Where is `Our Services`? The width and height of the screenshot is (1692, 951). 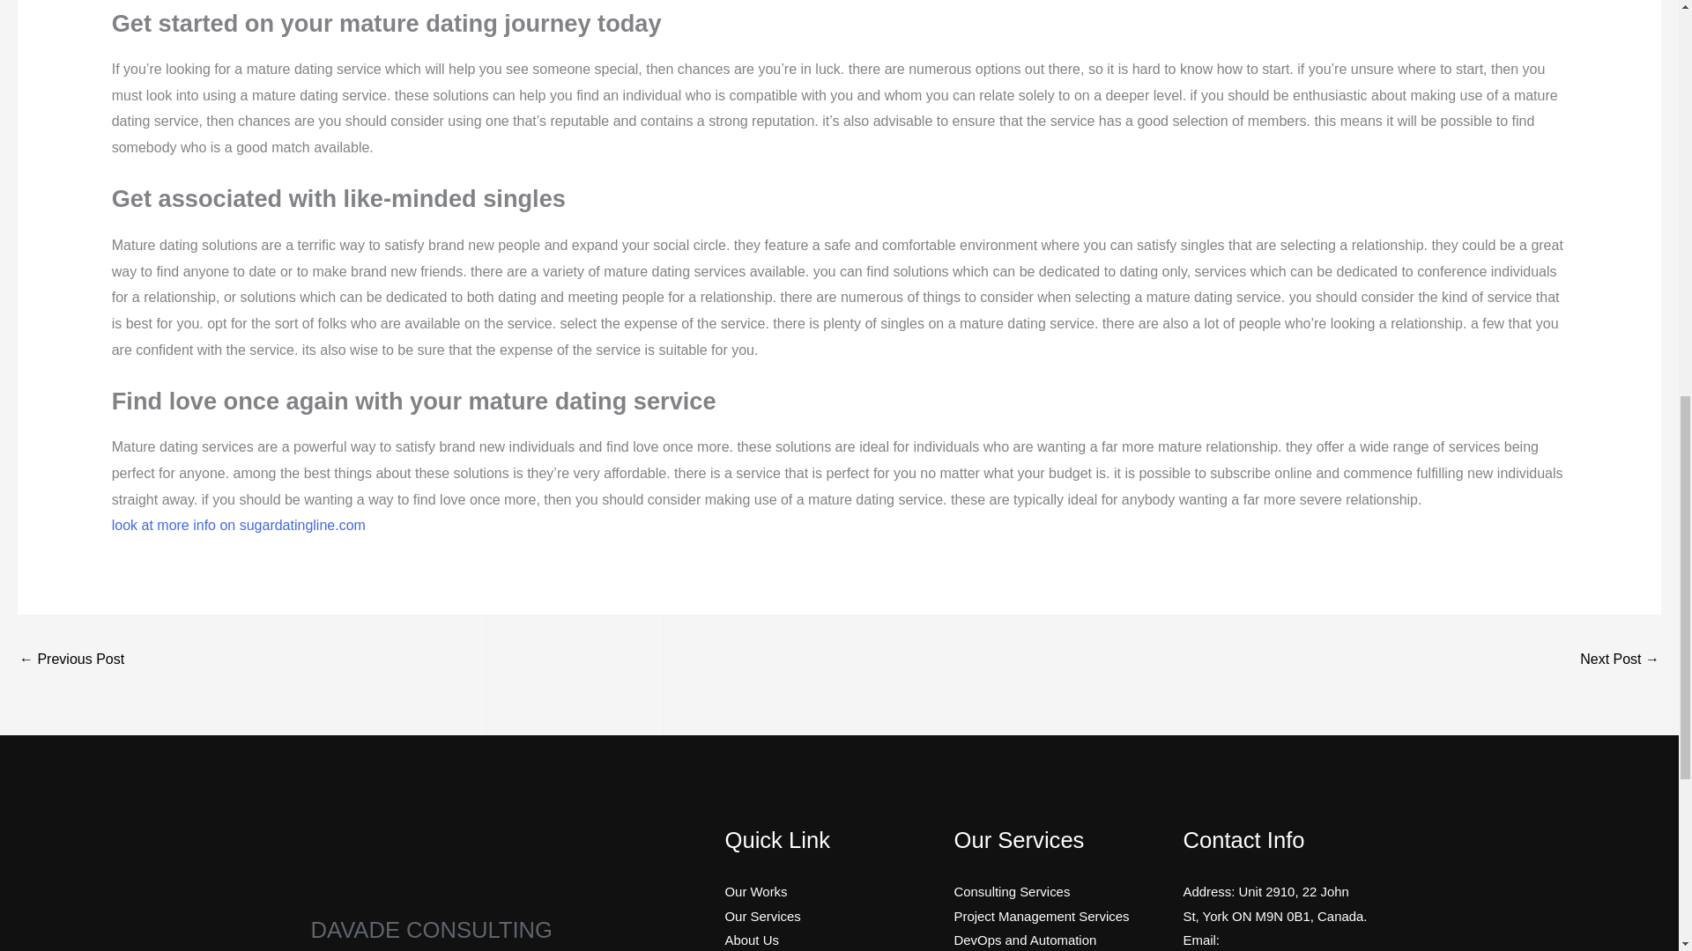 Our Services is located at coordinates (761, 916).